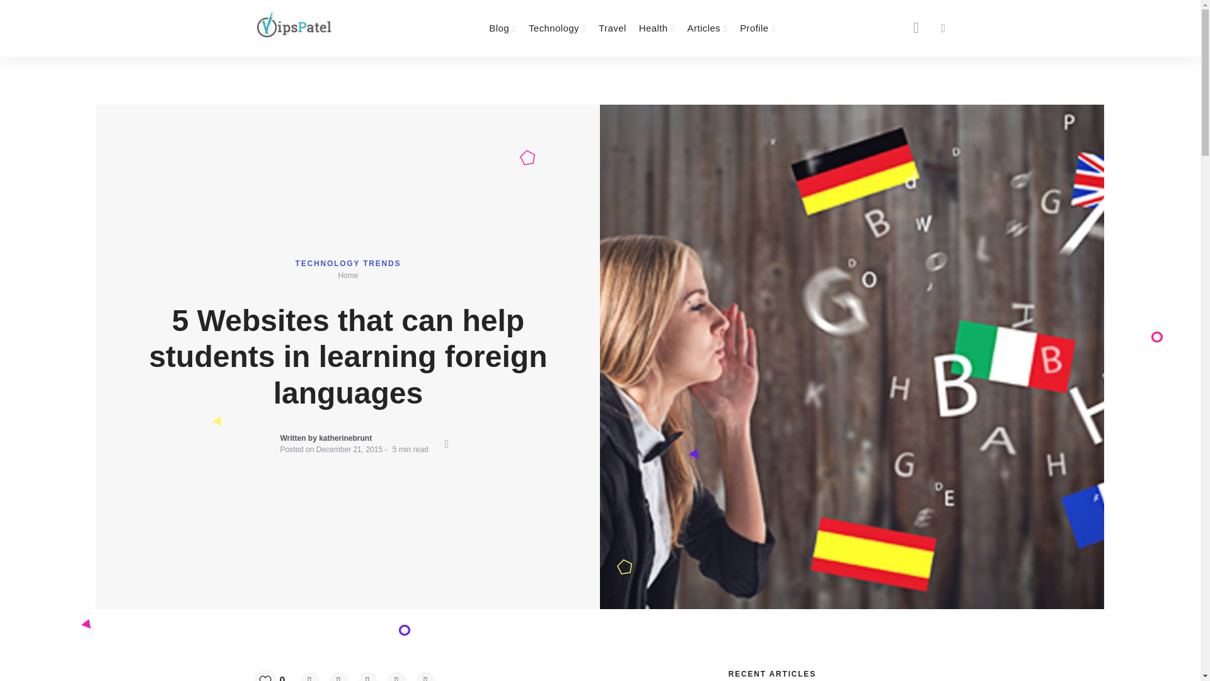  What do you see at coordinates (345, 438) in the screenshot?
I see `katherinebrunt` at bounding box center [345, 438].